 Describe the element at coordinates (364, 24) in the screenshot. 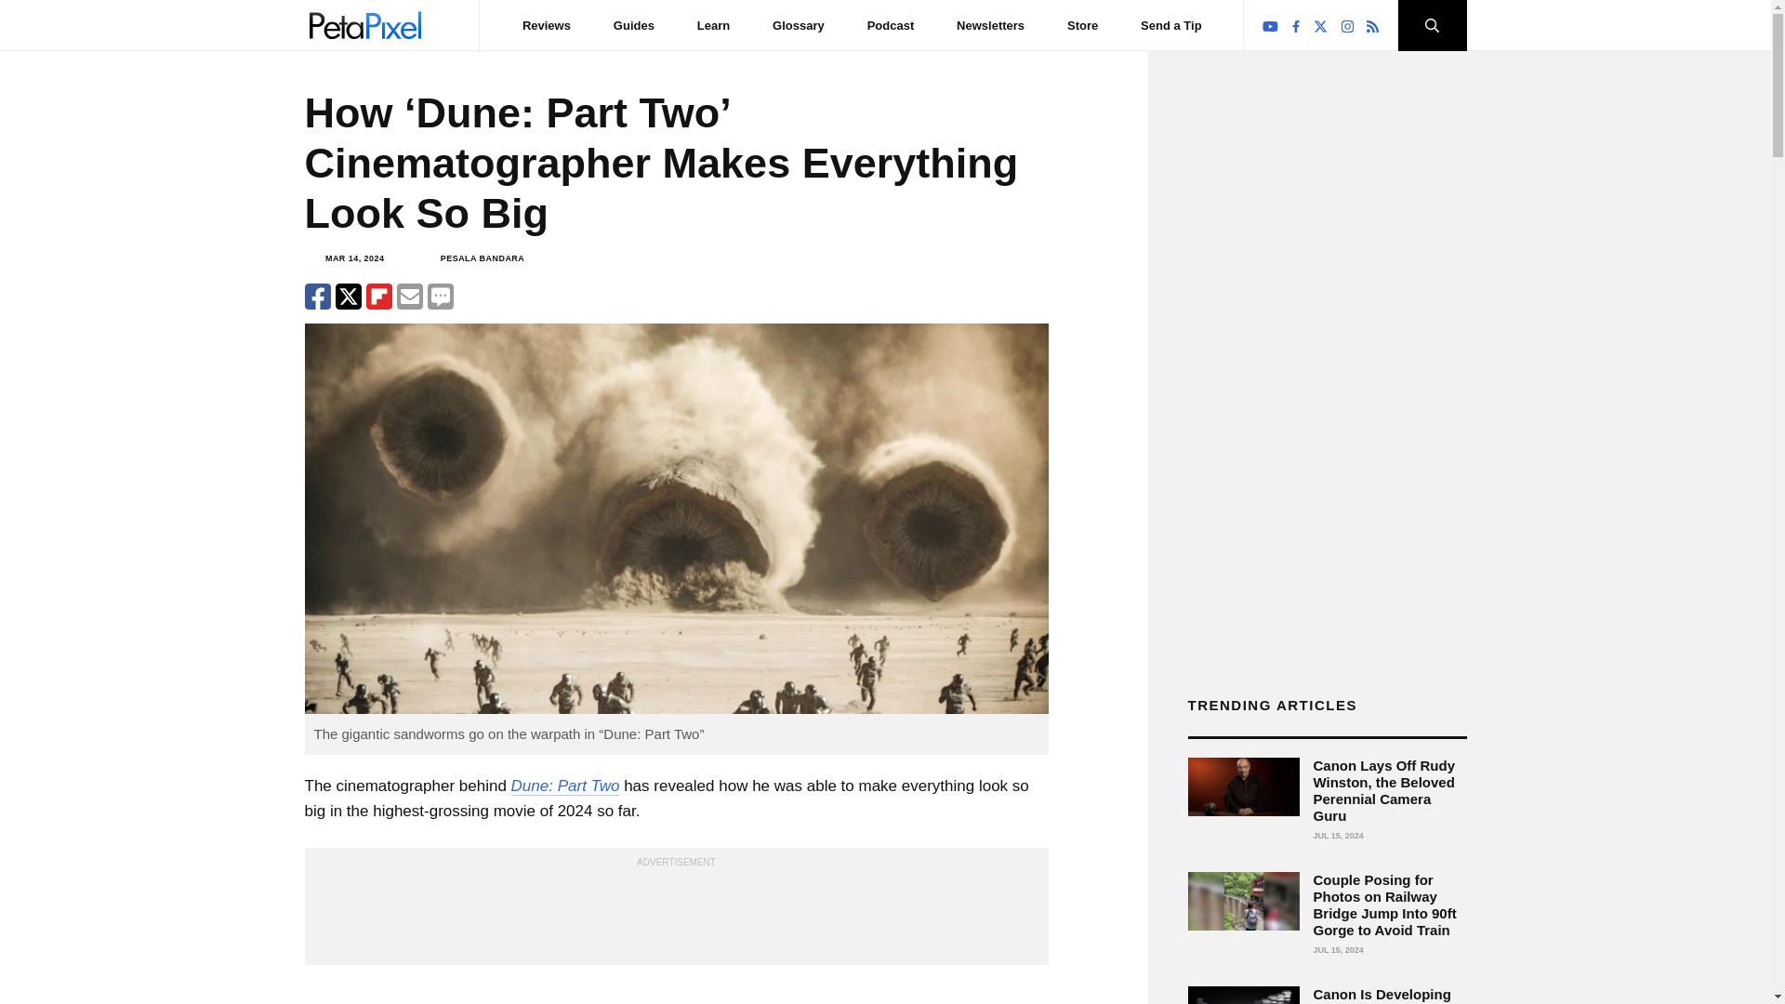

I see `PetaPixel` at that location.